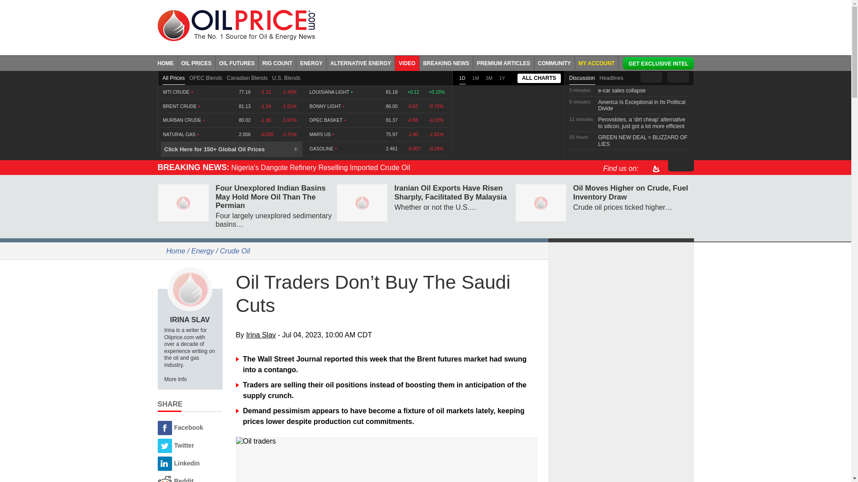  Describe the element at coordinates (504, 62) in the screenshot. I see `PREMIUM ARTICLES` at that location.